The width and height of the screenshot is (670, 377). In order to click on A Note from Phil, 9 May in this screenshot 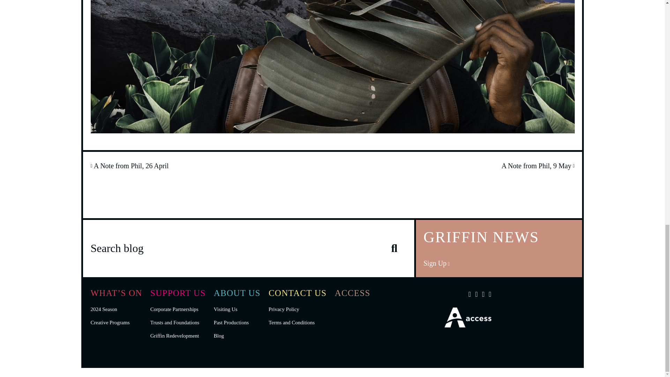, I will do `click(537, 166)`.